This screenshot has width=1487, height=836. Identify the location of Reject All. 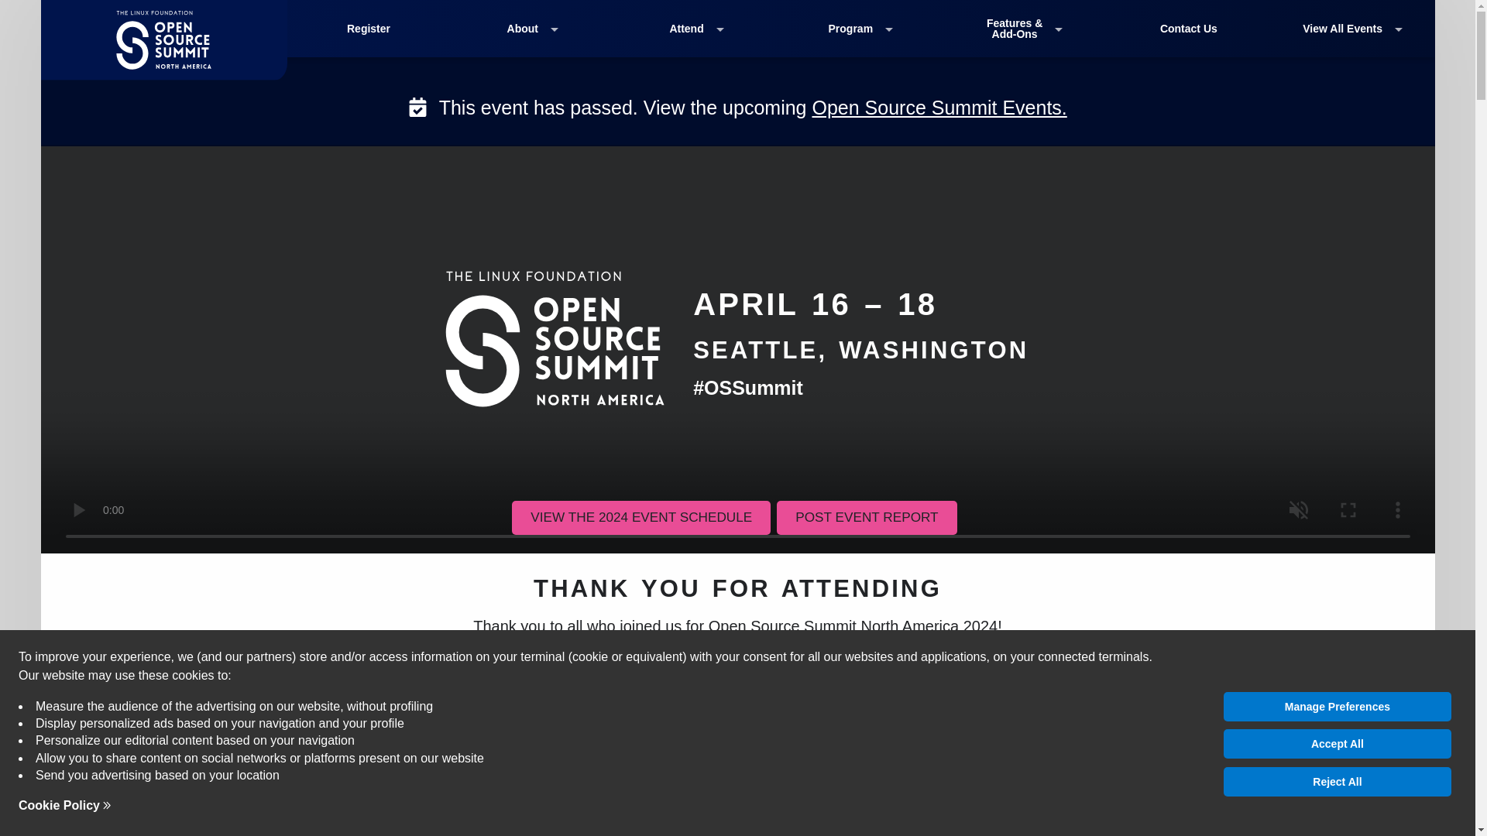
(1337, 782).